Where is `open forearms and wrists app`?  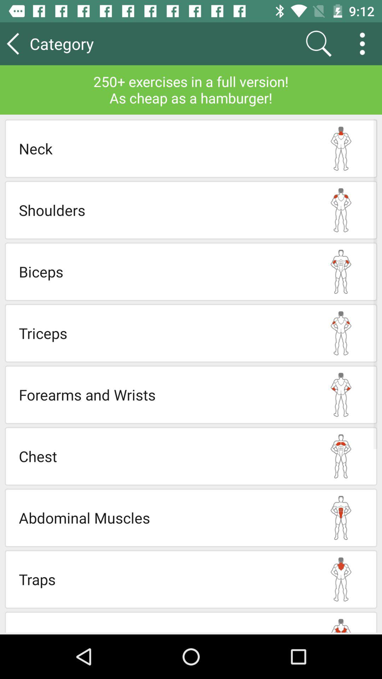 open forearms and wrists app is located at coordinates (162, 394).